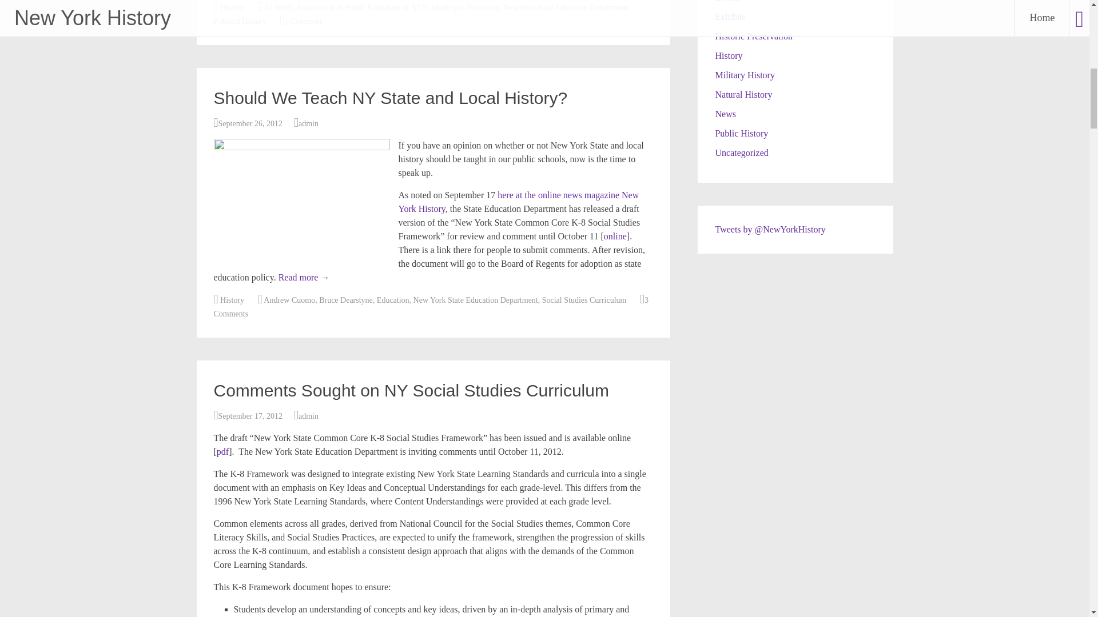  I want to click on 1 Comment, so click(303, 22).